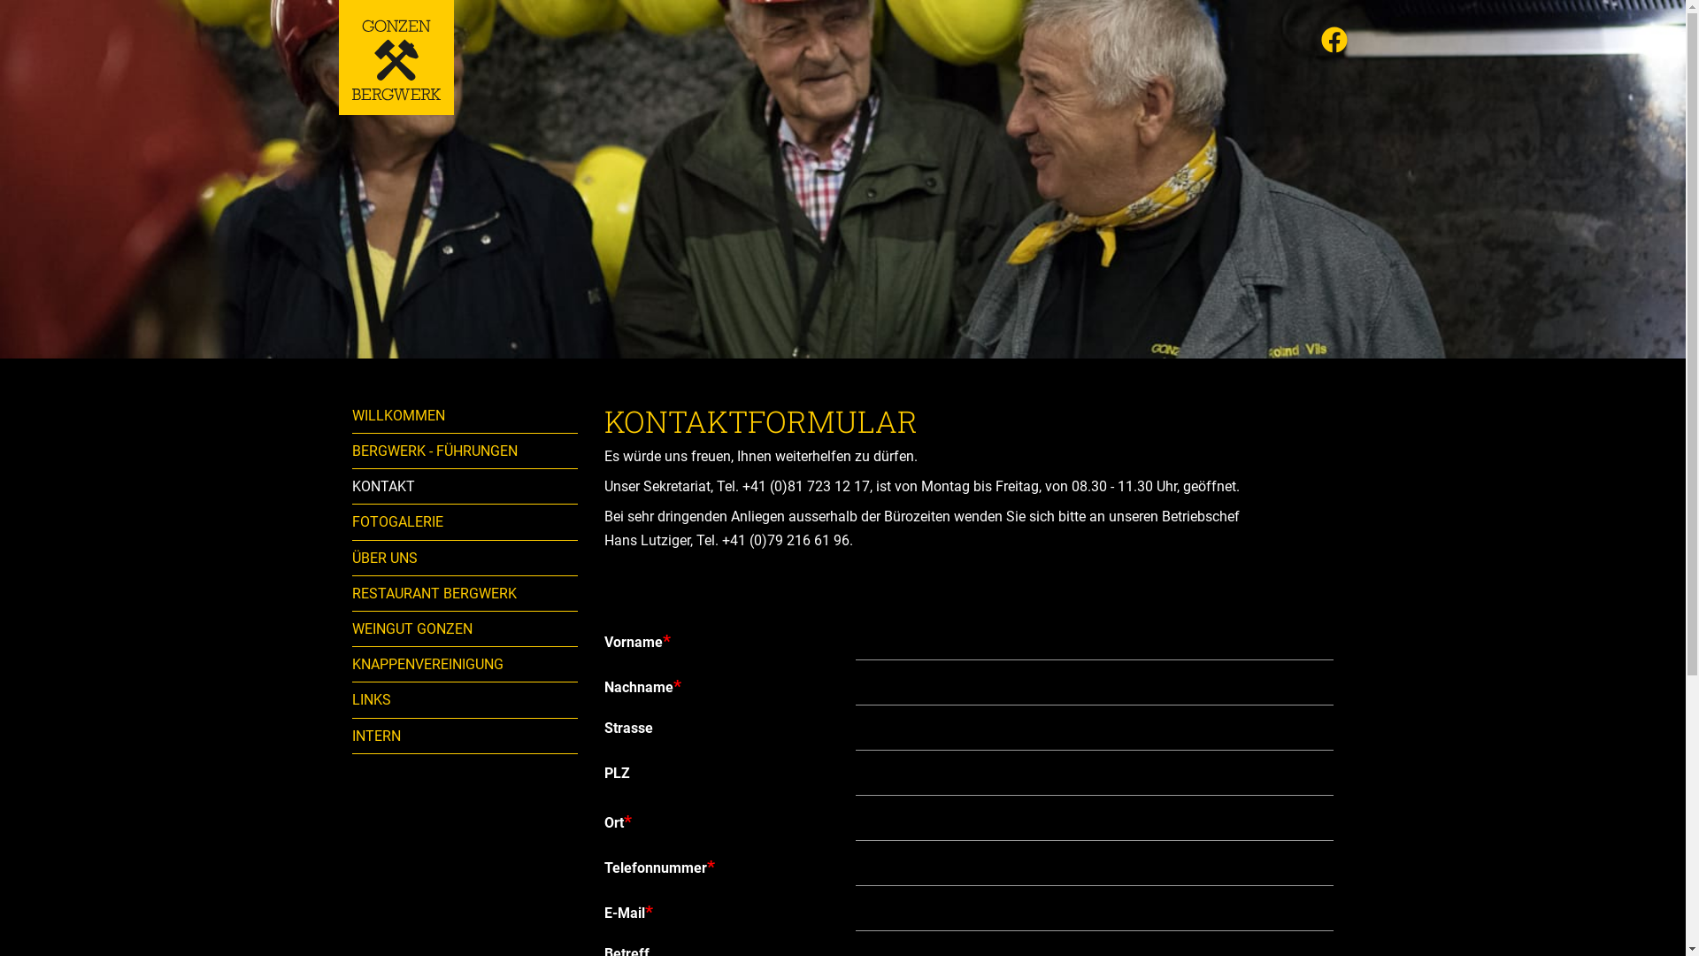 This screenshot has width=1699, height=956. What do you see at coordinates (465, 416) in the screenshot?
I see `WILLKOMMEN` at bounding box center [465, 416].